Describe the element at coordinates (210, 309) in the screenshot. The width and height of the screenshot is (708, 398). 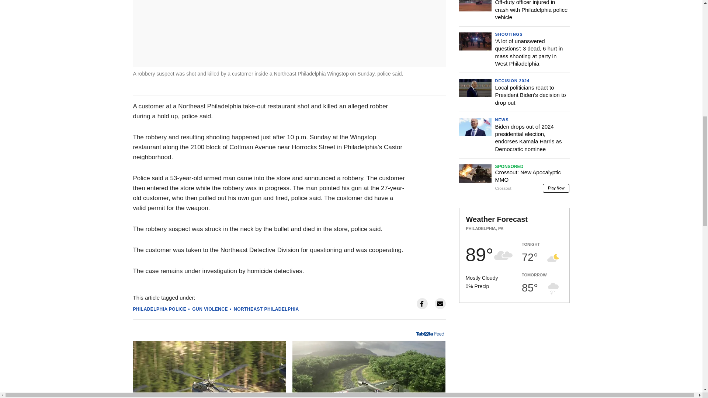
I see `GUN VIOLENCE` at that location.